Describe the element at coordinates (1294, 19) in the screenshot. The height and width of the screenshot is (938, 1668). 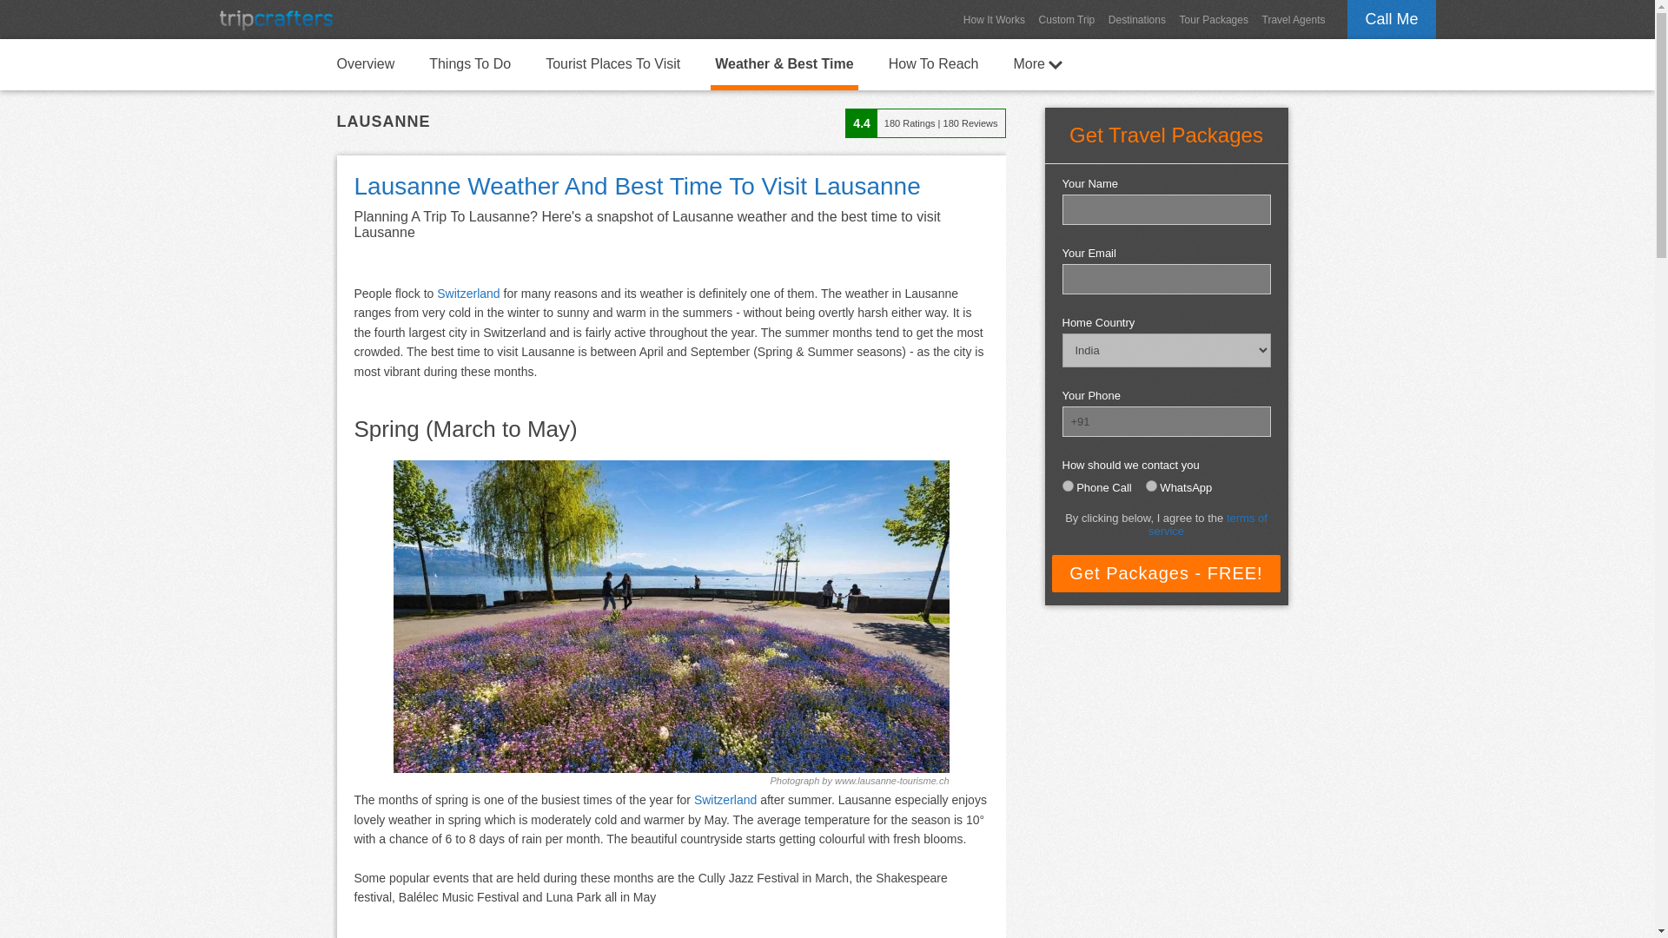
I see `Travel Agents` at that location.